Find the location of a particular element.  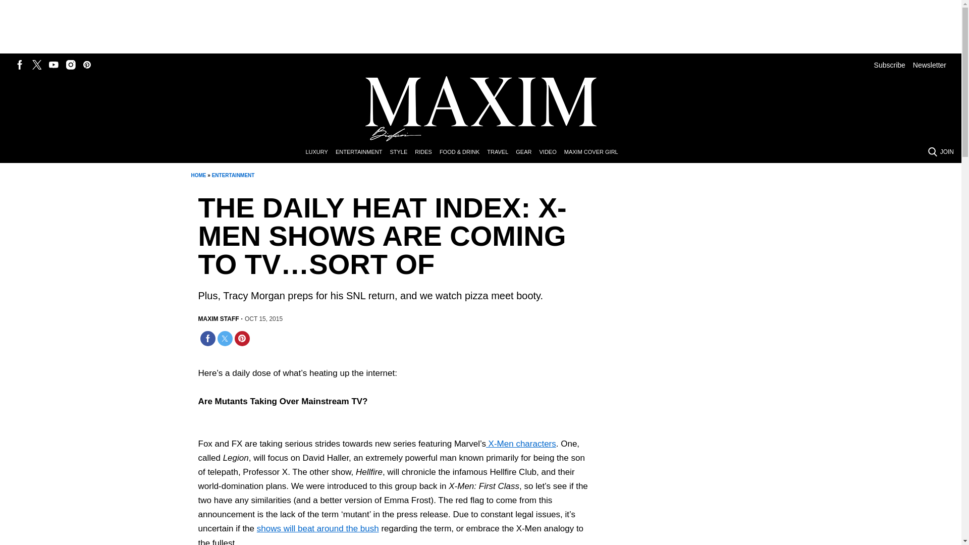

RIDES is located at coordinates (427, 152).